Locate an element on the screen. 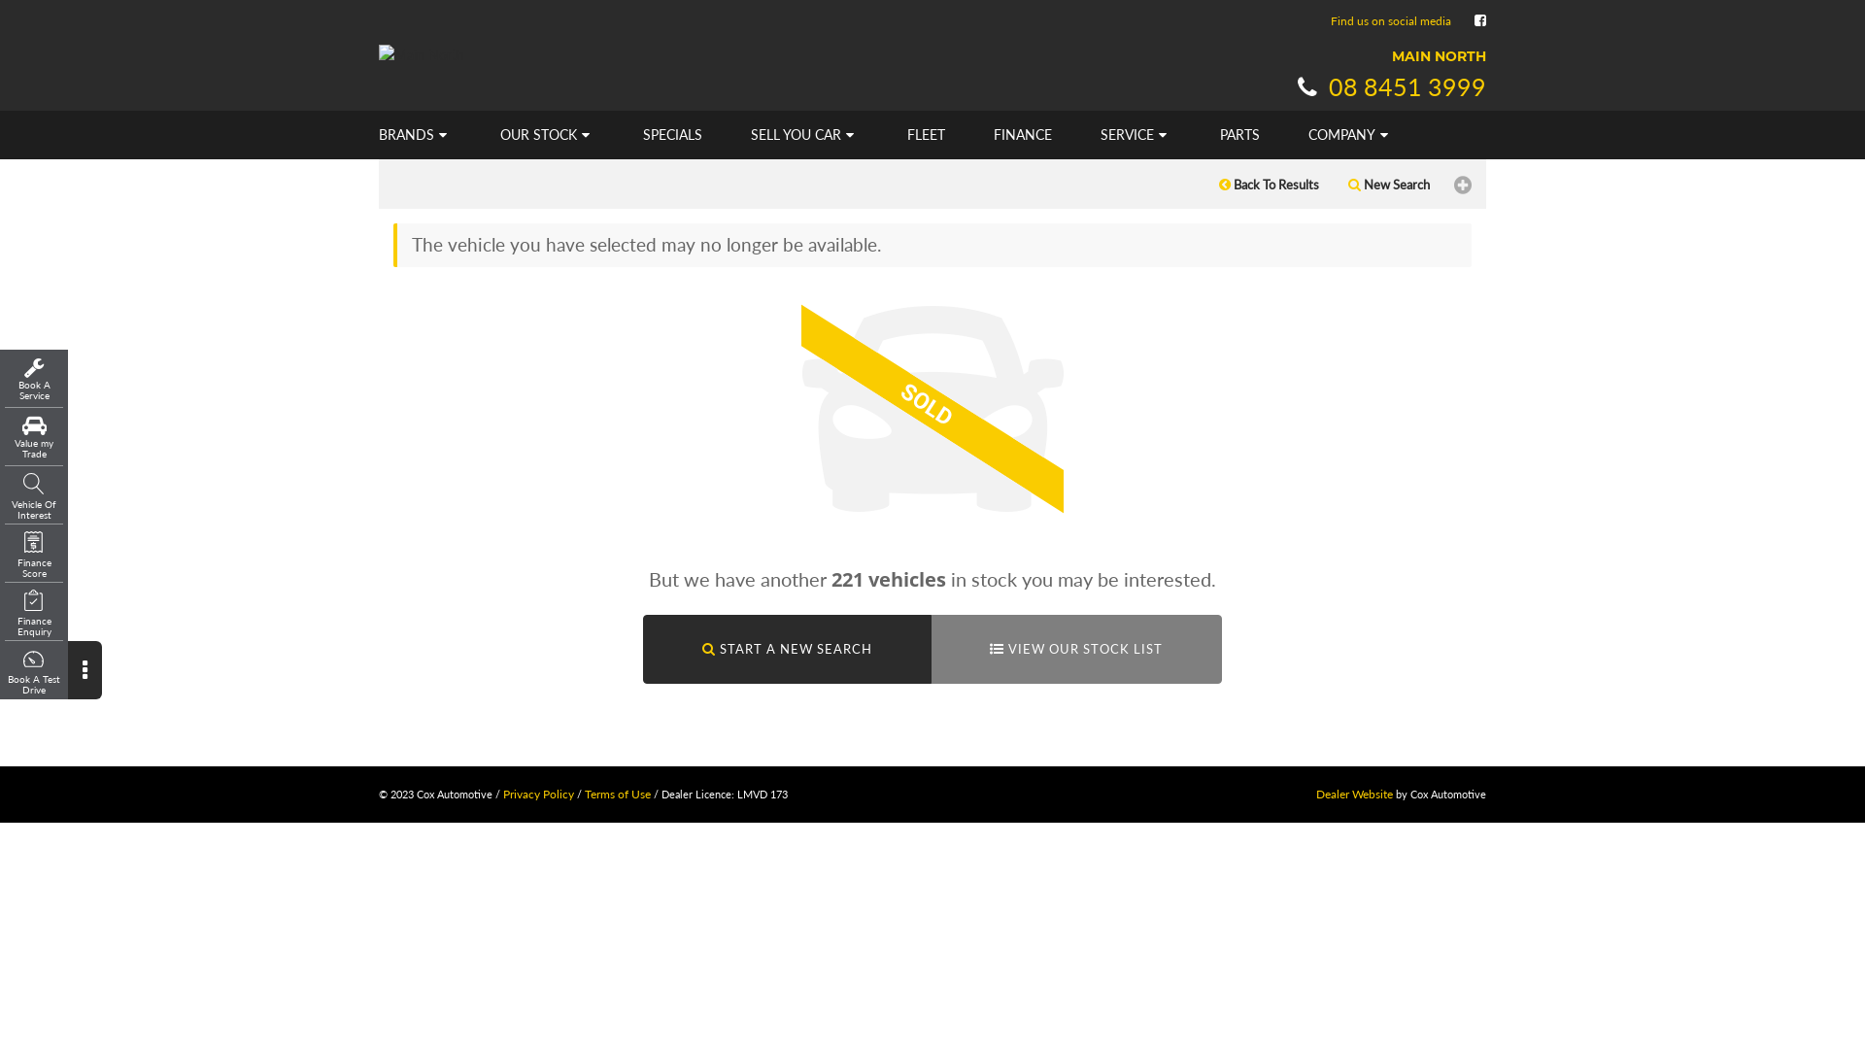 The image size is (1865, 1049). COMPANY is located at coordinates (1350, 135).